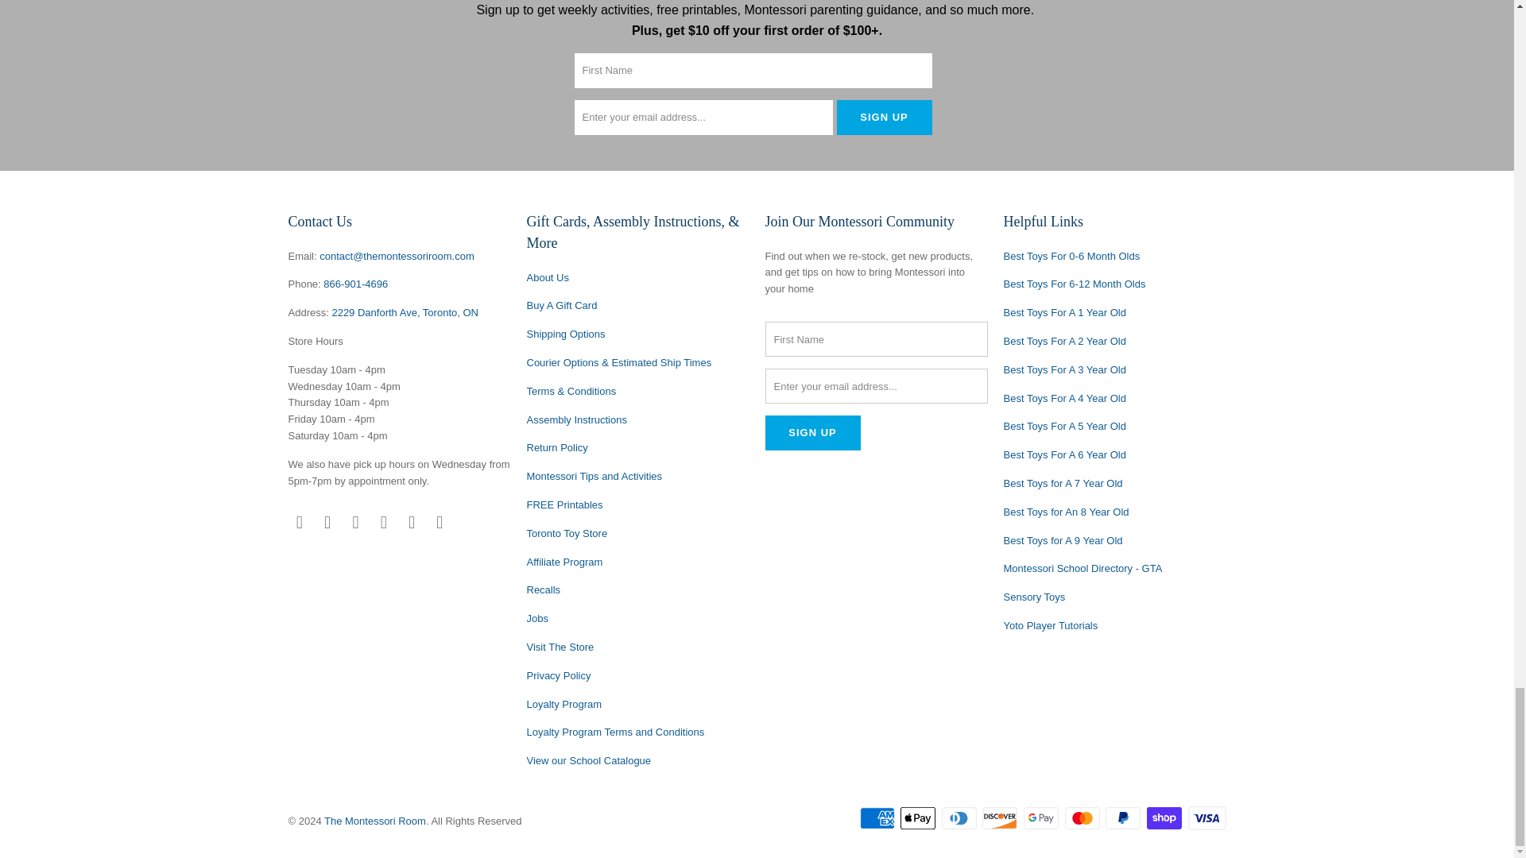 The image size is (1526, 858). I want to click on Diners Club, so click(960, 818).